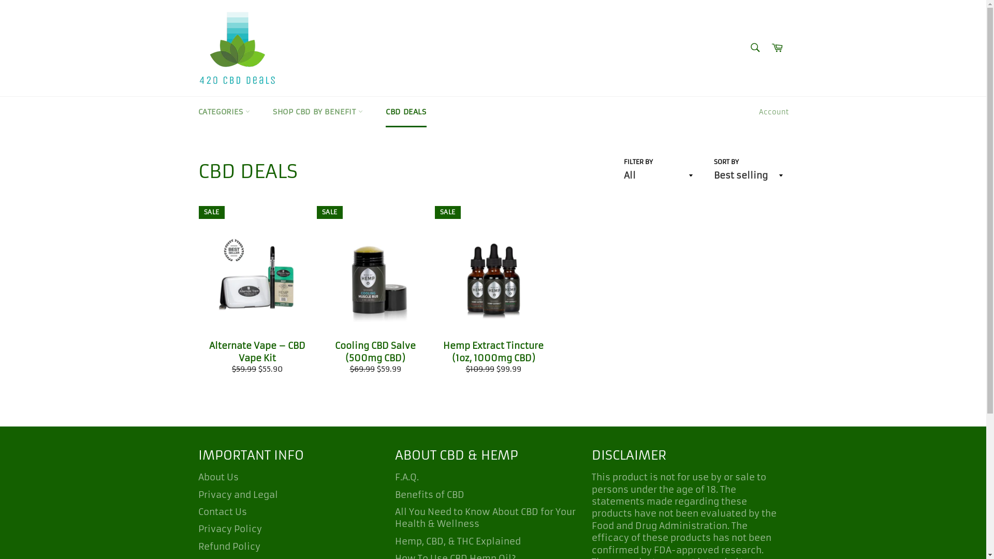  What do you see at coordinates (429, 495) in the screenshot?
I see `Benefits of CBD` at bounding box center [429, 495].